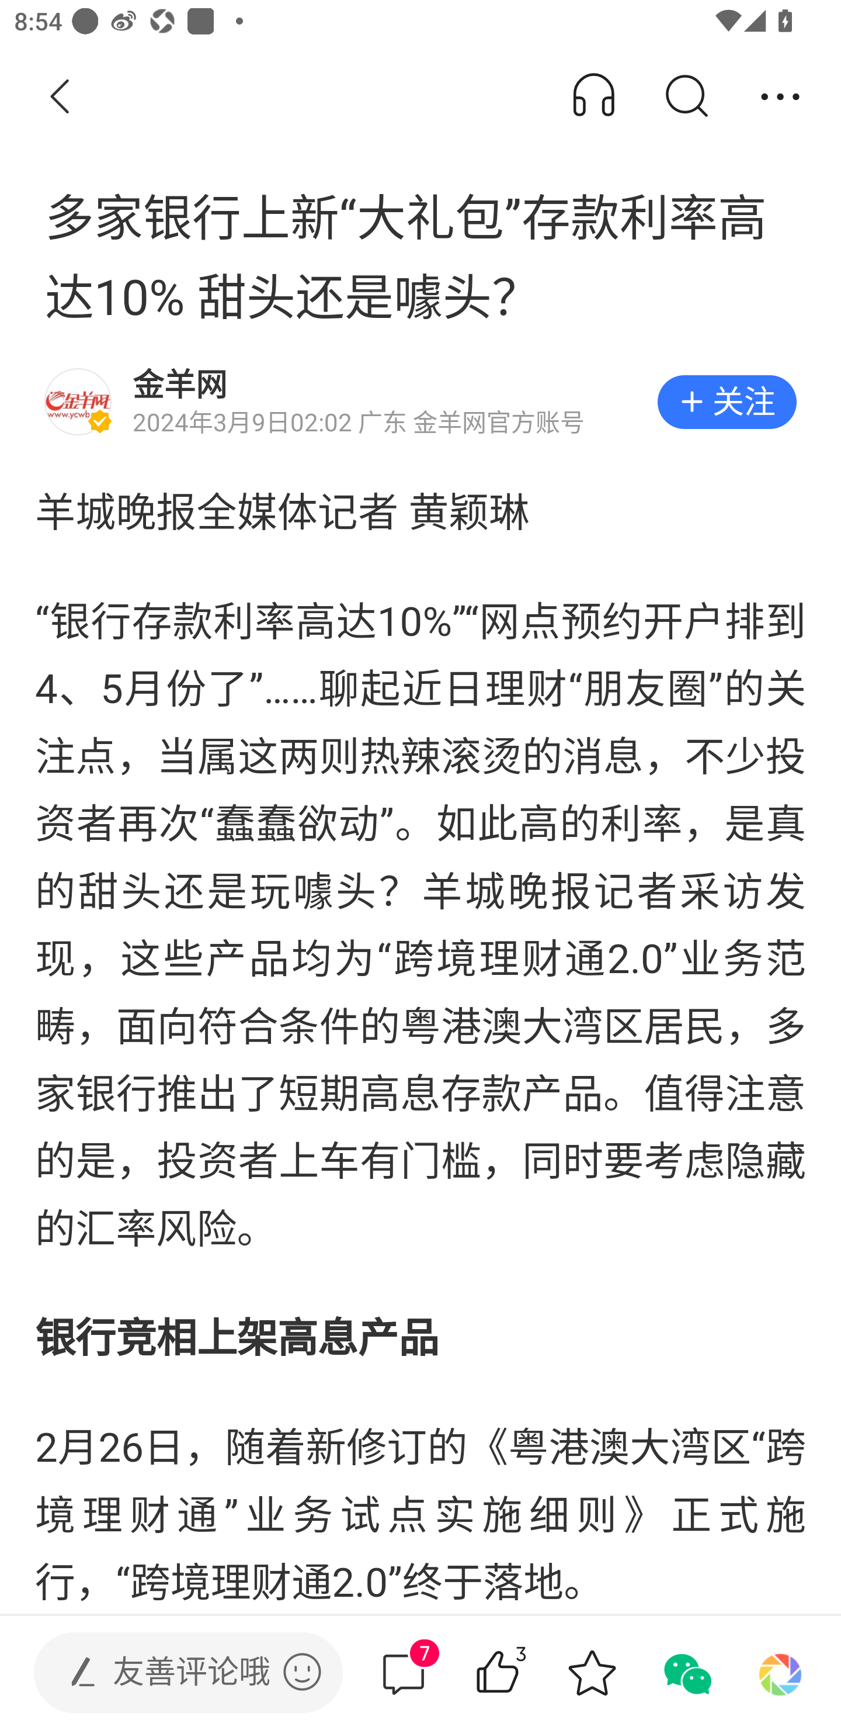 Image resolution: width=841 pixels, height=1730 pixels. What do you see at coordinates (420, 402) in the screenshot?
I see `金羊网 2024年3月9日02:02 广东 金羊网官方账号  关注` at bounding box center [420, 402].